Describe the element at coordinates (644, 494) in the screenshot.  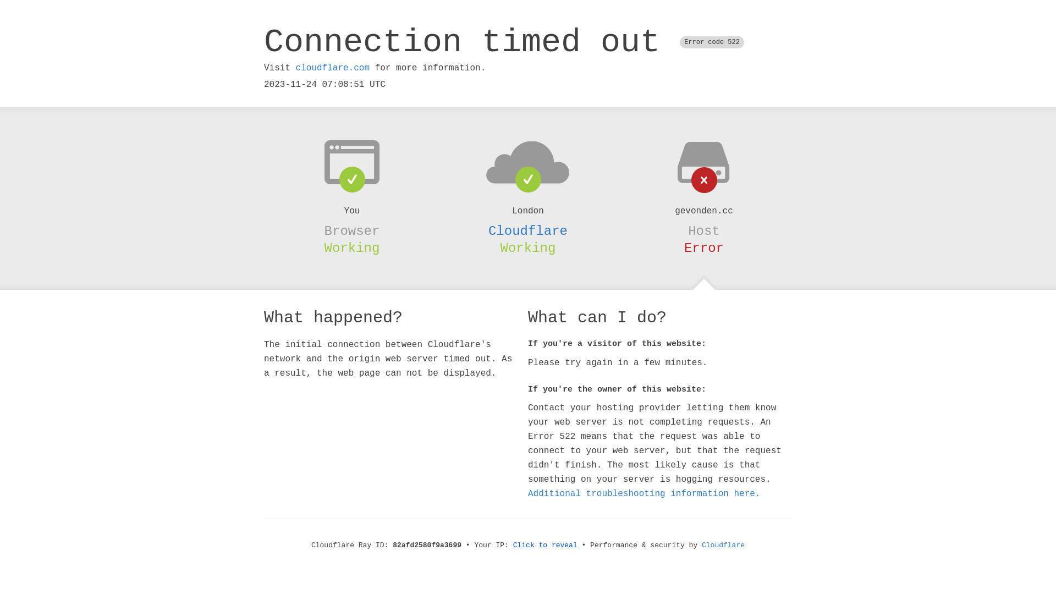
I see `Additional troubleshooting information here.` at that location.